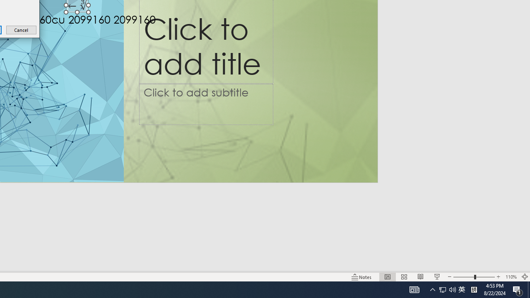  Describe the element at coordinates (22, 30) in the screenshot. I see `Cancel` at that location.